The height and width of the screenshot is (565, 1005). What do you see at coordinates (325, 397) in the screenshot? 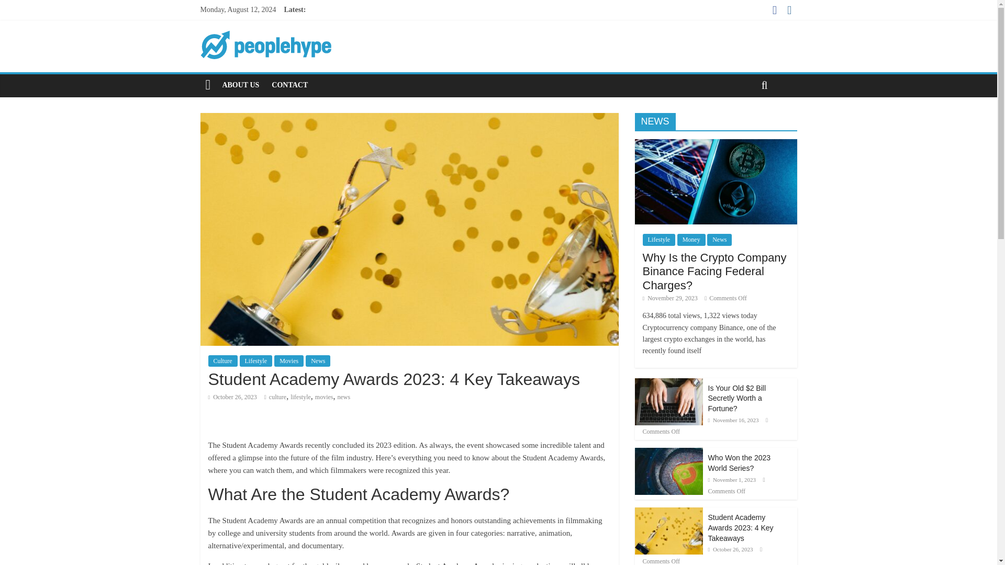
I see `movies` at bounding box center [325, 397].